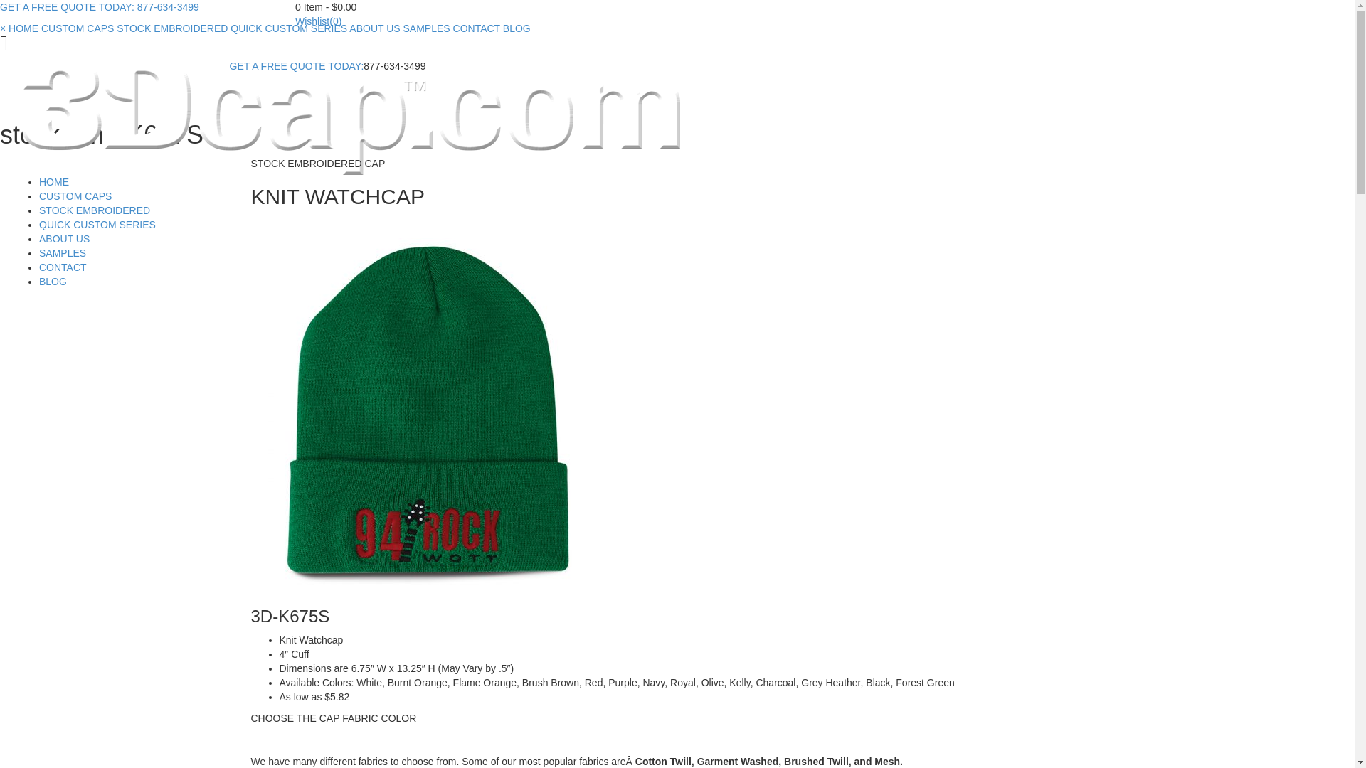 Image resolution: width=1366 pixels, height=768 pixels. What do you see at coordinates (23, 28) in the screenshot?
I see `HOME` at bounding box center [23, 28].